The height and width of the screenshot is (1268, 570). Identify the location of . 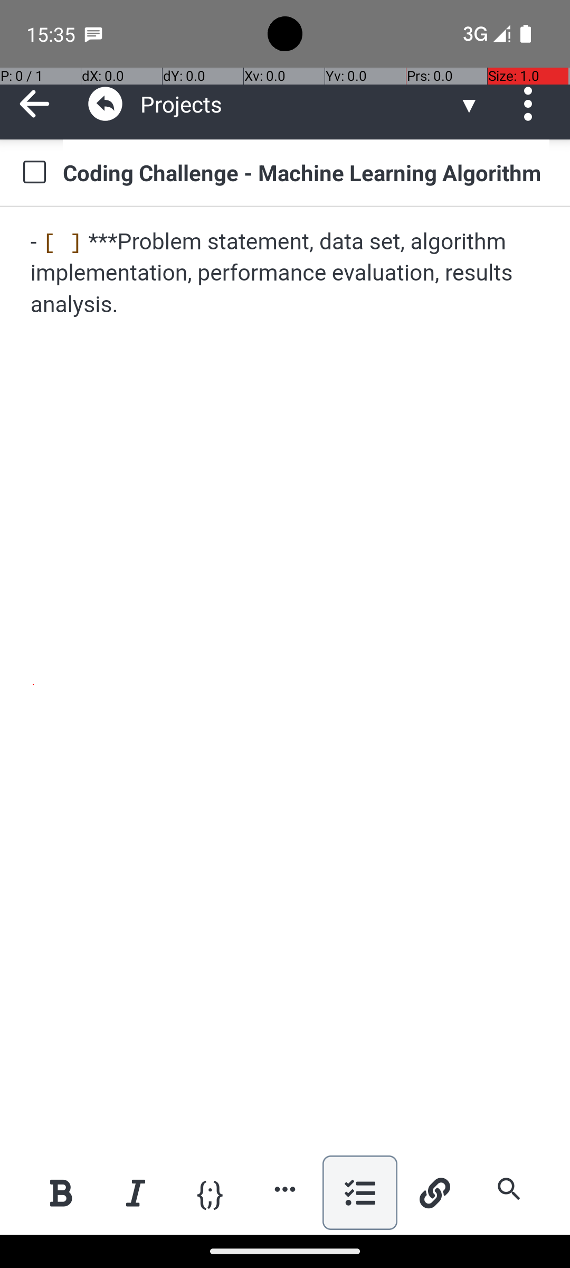
(106, 104).